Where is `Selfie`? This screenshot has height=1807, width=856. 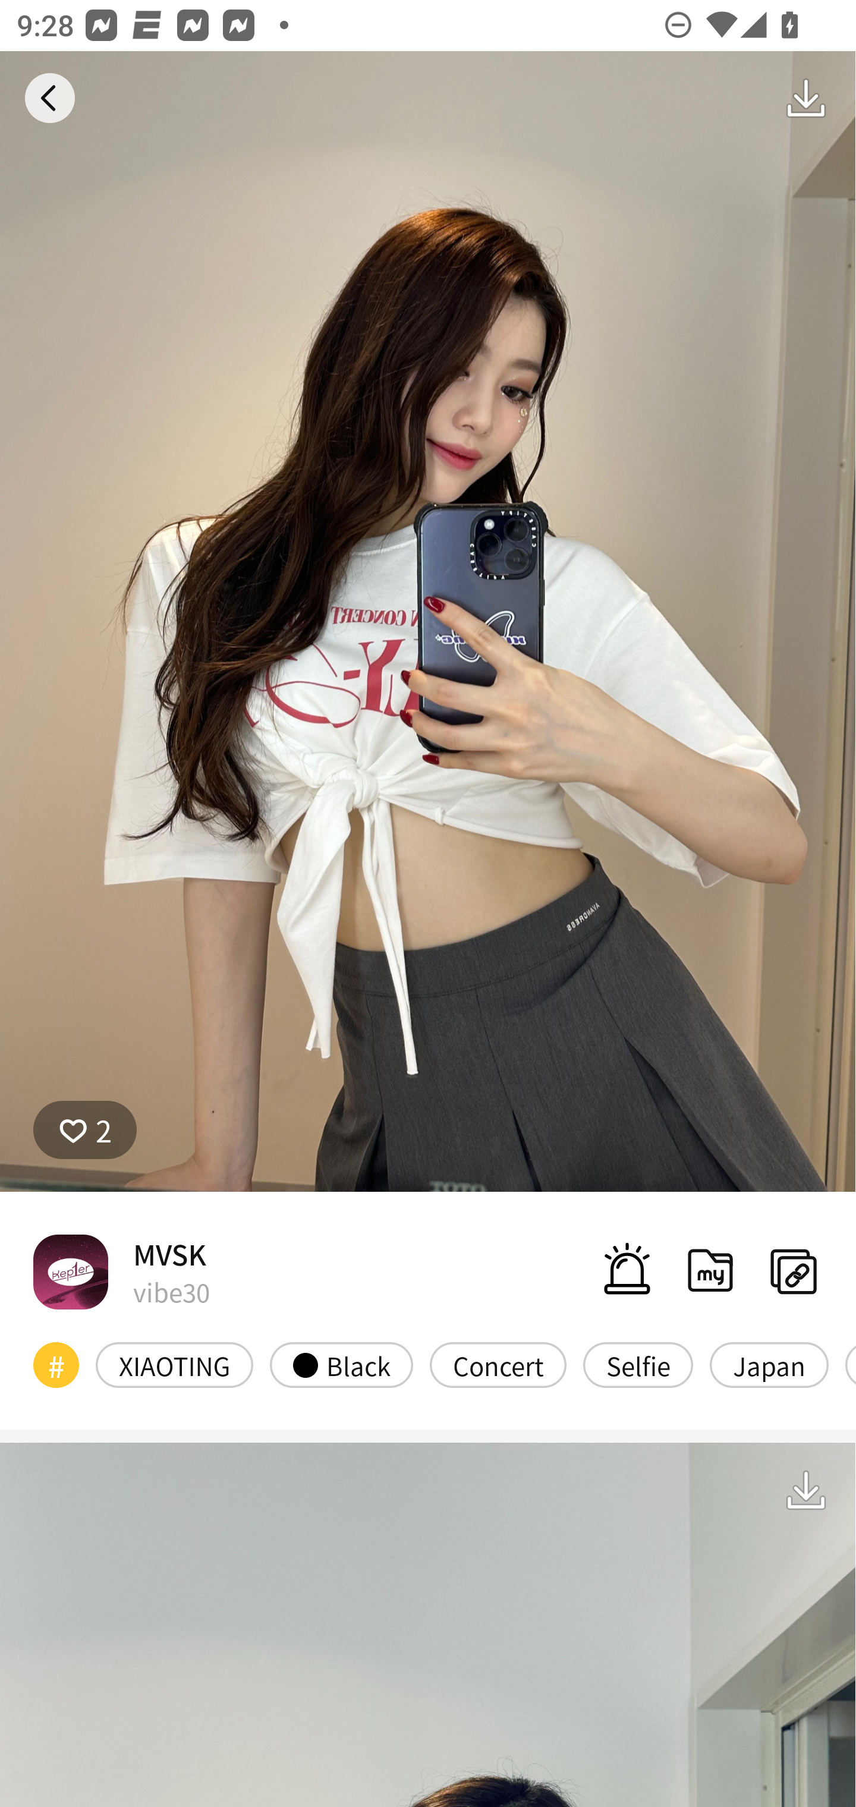
Selfie is located at coordinates (638, 1365).